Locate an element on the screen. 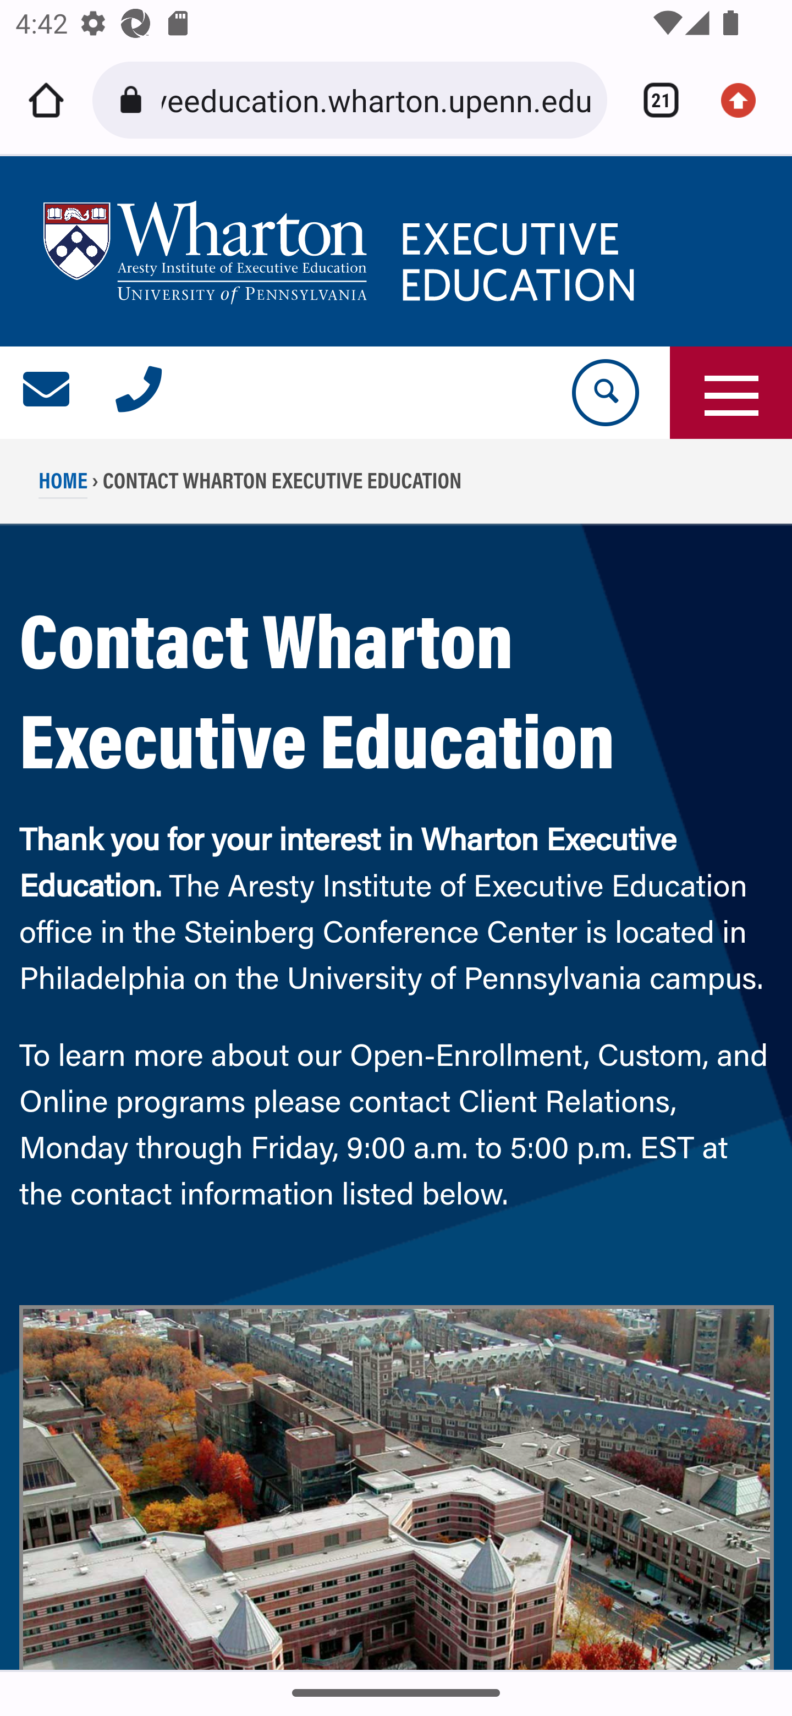 The height and width of the screenshot is (1716, 792). Update available. More options is located at coordinates (746, 100).